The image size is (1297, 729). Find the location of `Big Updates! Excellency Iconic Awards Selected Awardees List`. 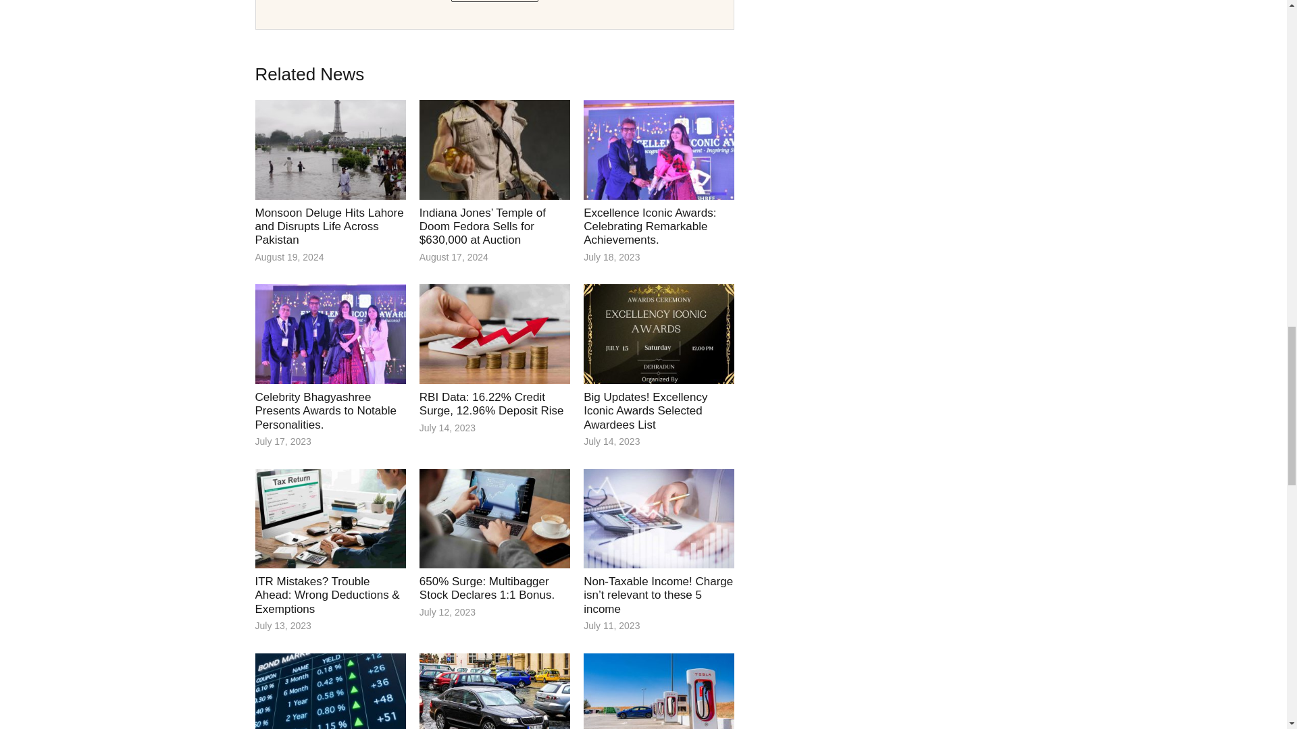

Big Updates! Excellency Iconic Awards Selected Awardees List is located at coordinates (645, 410).